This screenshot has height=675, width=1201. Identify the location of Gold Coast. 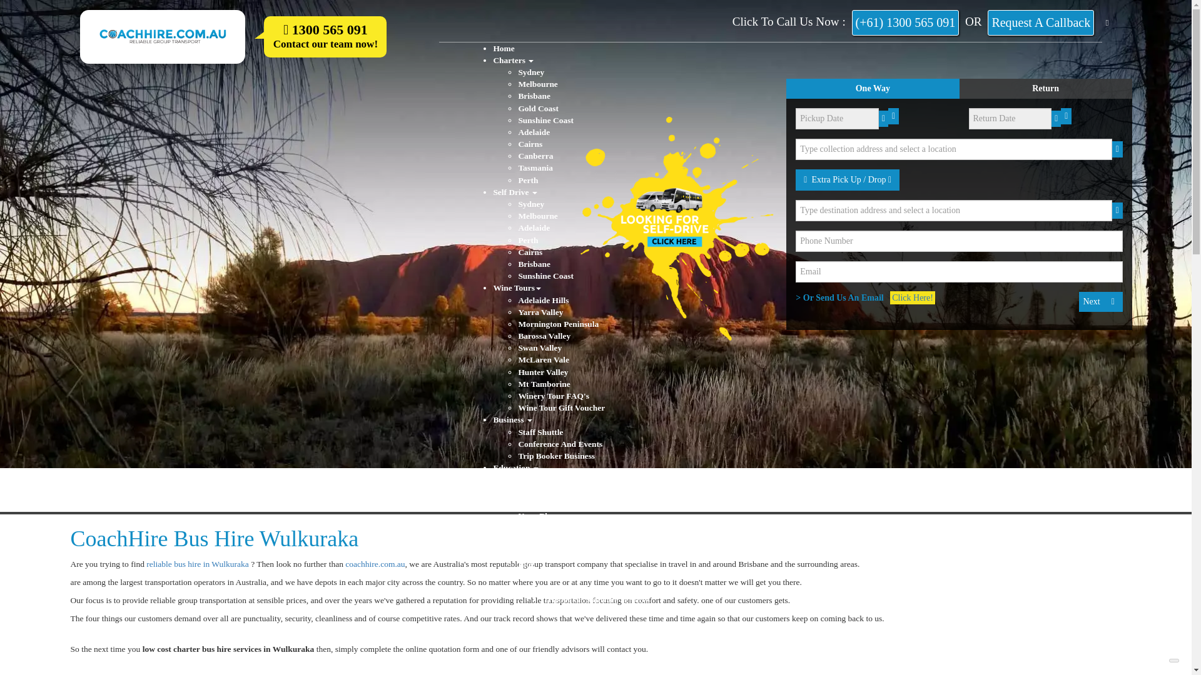
(538, 109).